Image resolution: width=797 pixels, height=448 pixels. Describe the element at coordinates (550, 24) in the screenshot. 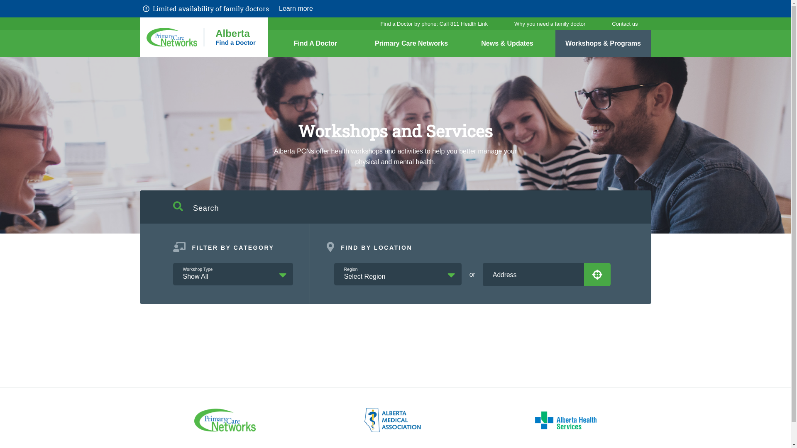

I see `Why you need a family doctor` at that location.